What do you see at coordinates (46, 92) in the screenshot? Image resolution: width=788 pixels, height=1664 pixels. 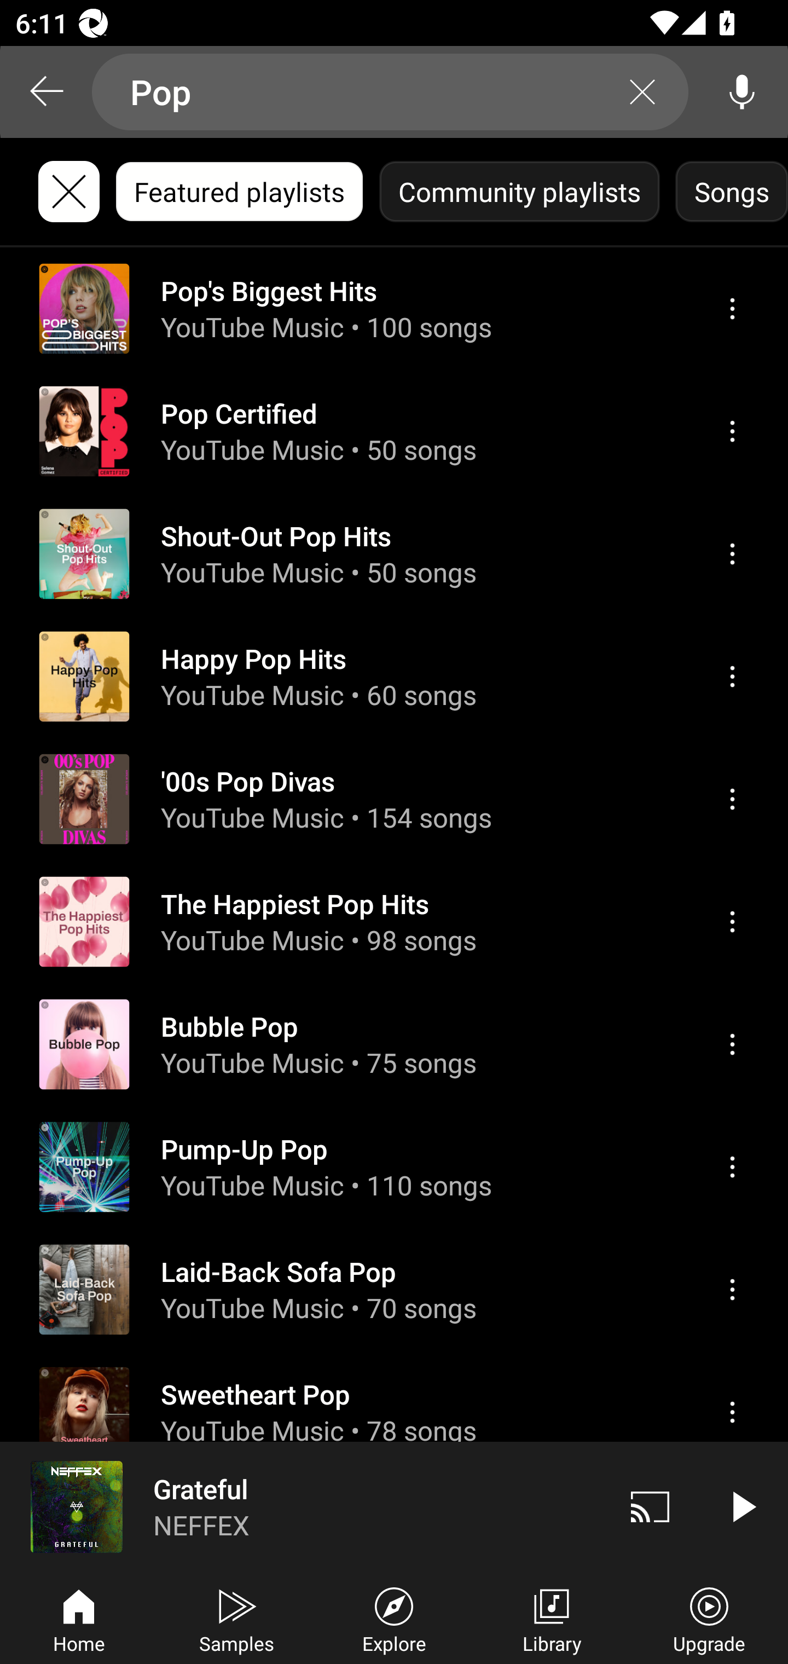 I see `Search back` at bounding box center [46, 92].